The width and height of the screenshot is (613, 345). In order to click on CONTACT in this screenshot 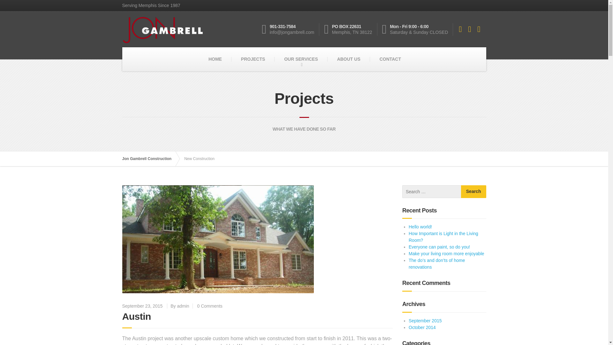, I will do `click(349, 59)`.